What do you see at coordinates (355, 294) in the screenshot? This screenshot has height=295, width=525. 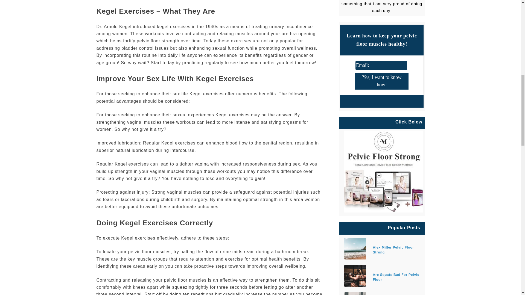 I see `Do I Need Pelvic Floor Therapy` at bounding box center [355, 294].